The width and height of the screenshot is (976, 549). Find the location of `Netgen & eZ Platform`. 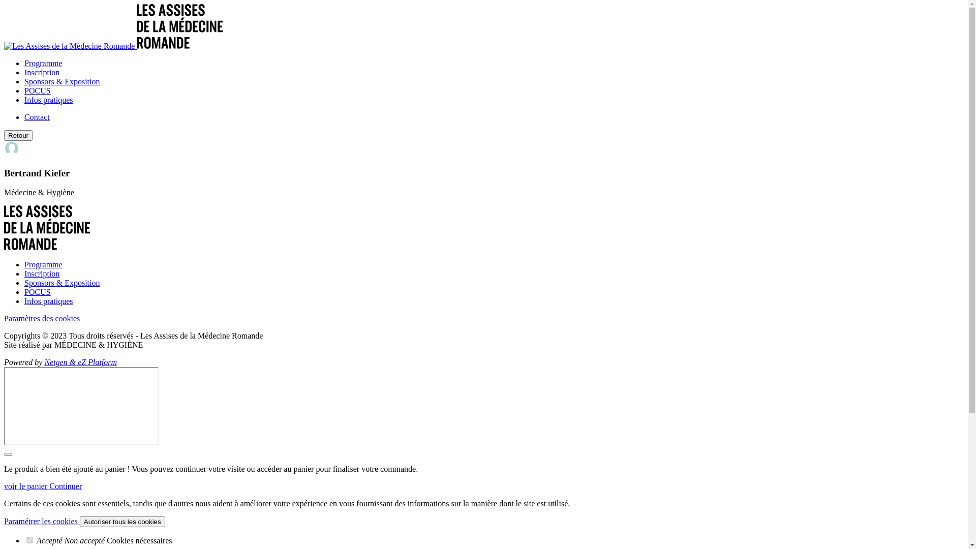

Netgen & eZ Platform is located at coordinates (80, 362).